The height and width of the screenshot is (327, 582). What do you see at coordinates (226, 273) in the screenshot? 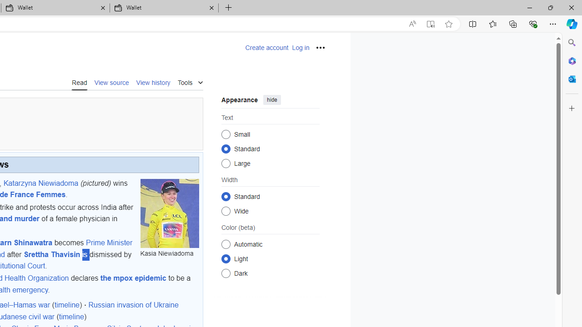
I see `Dark` at bounding box center [226, 273].